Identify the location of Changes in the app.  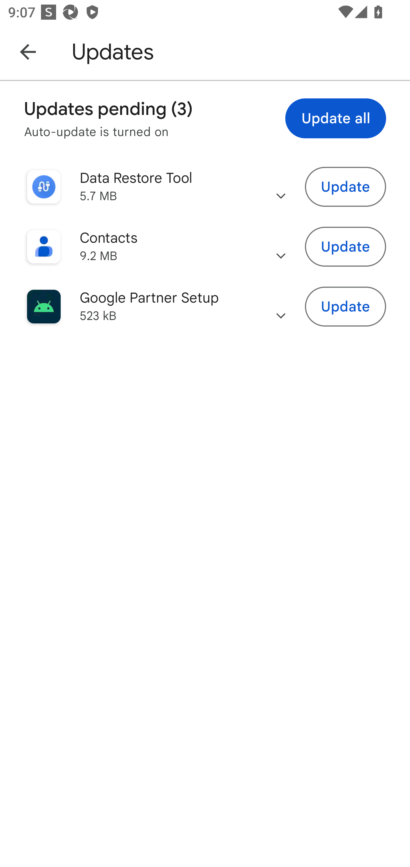
(281, 187).